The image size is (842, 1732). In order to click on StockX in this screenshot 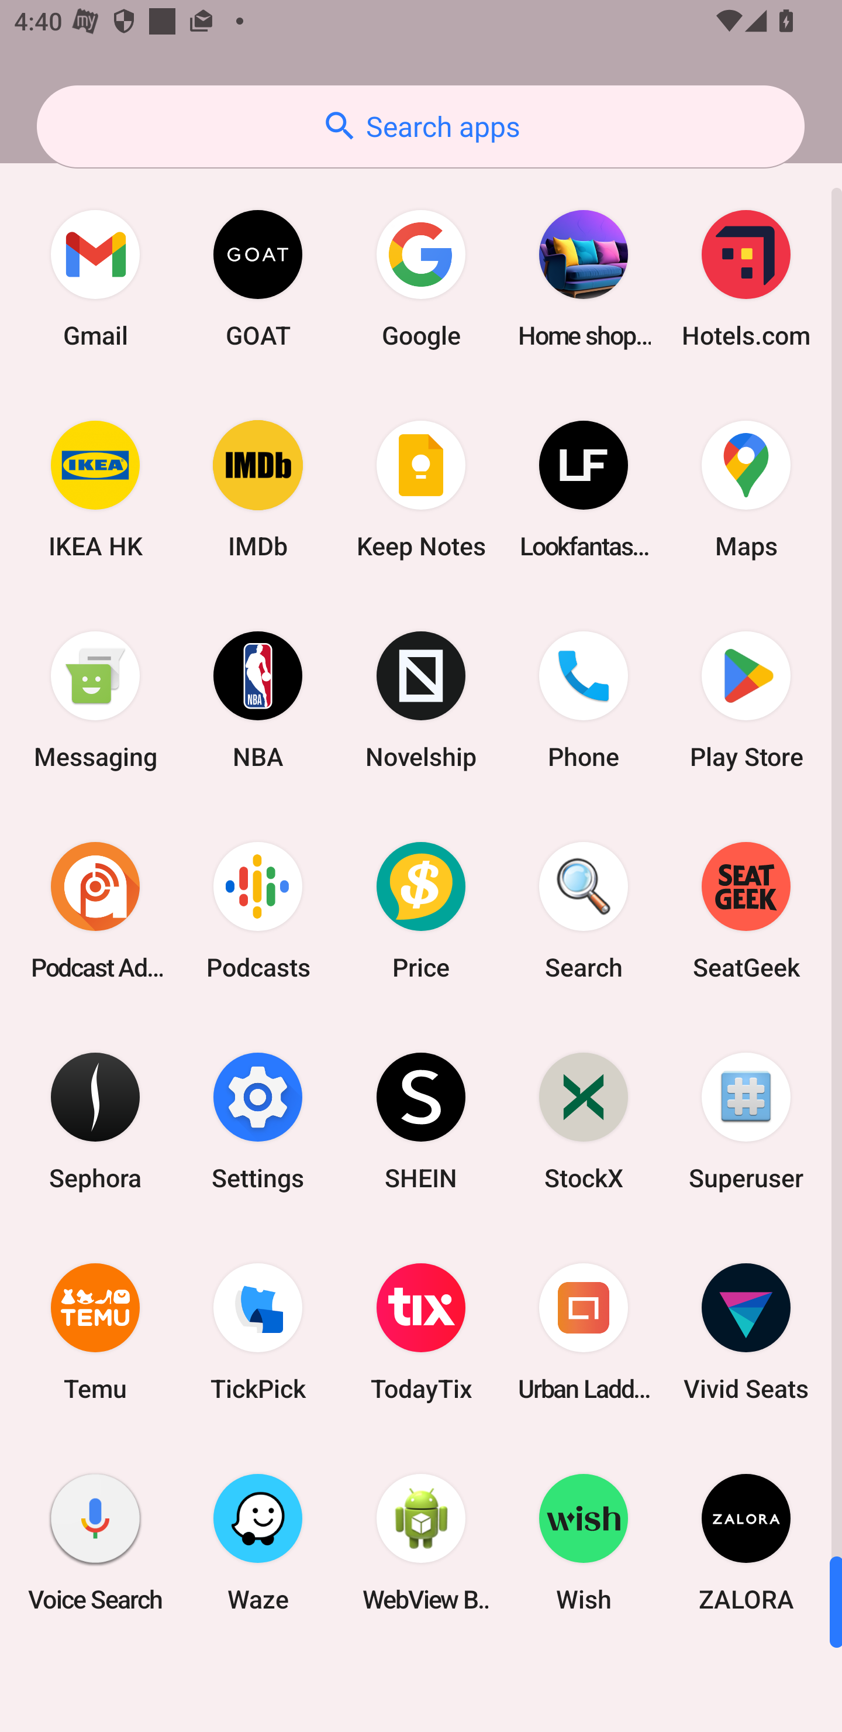, I will do `click(584, 1120)`.